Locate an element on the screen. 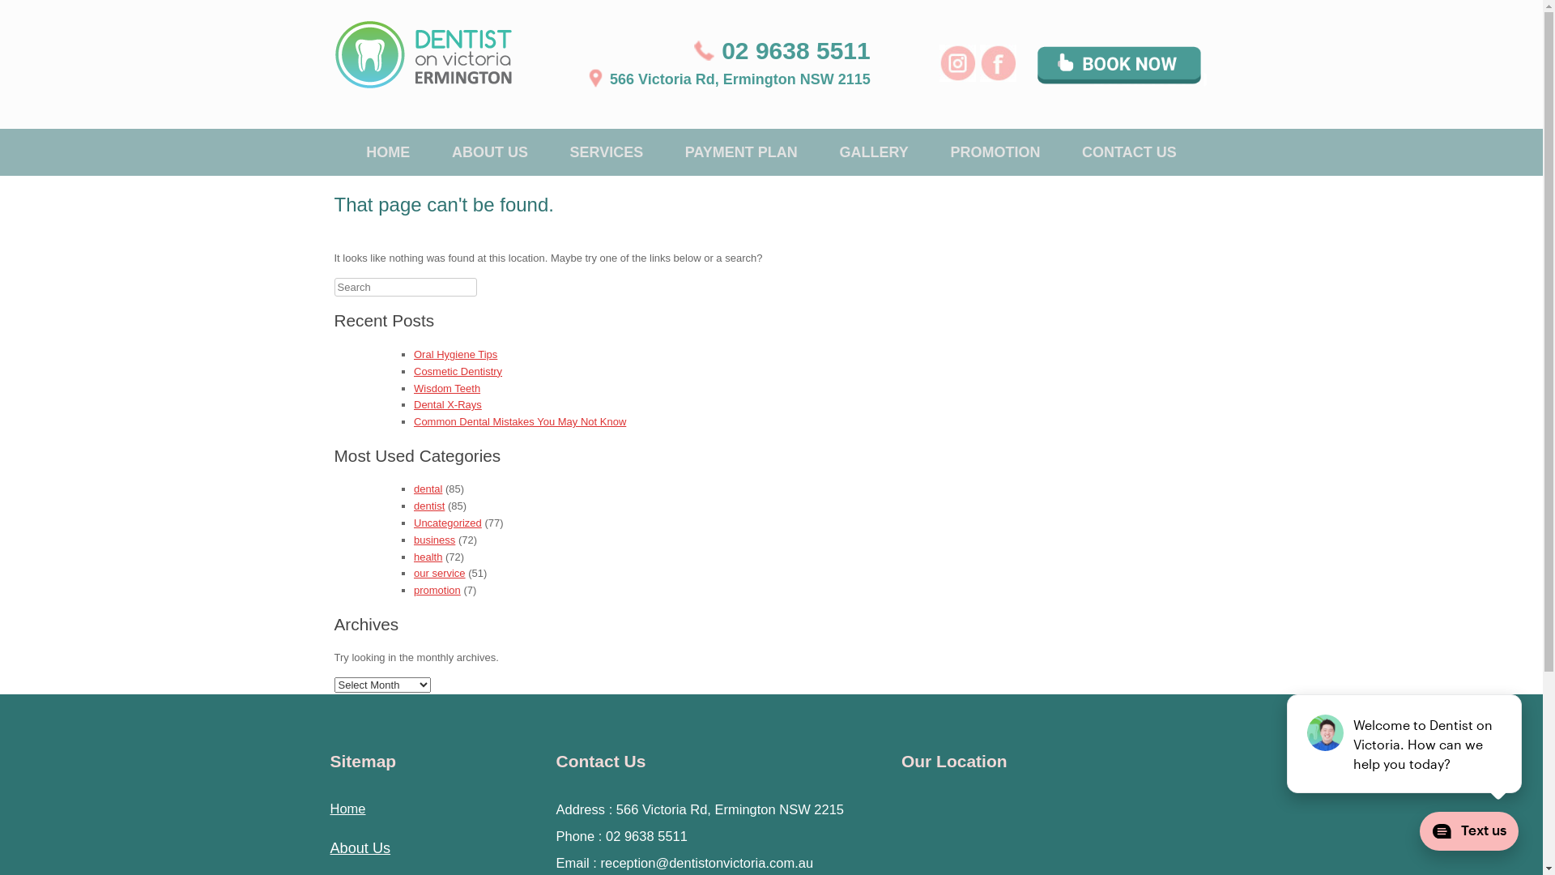 The width and height of the screenshot is (1555, 875). HOME is located at coordinates (388, 152).